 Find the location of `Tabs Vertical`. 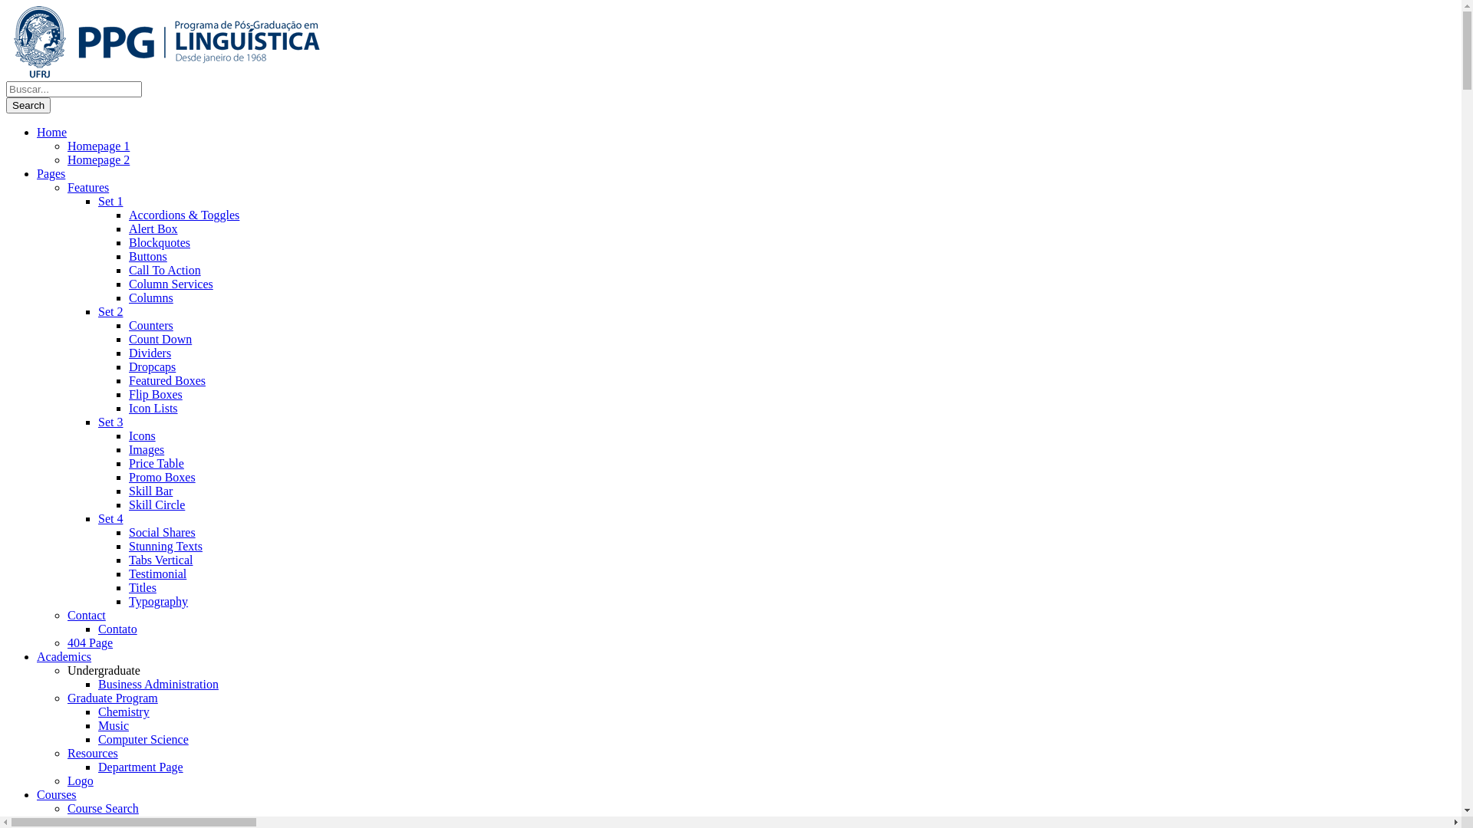

Tabs Vertical is located at coordinates (161, 560).